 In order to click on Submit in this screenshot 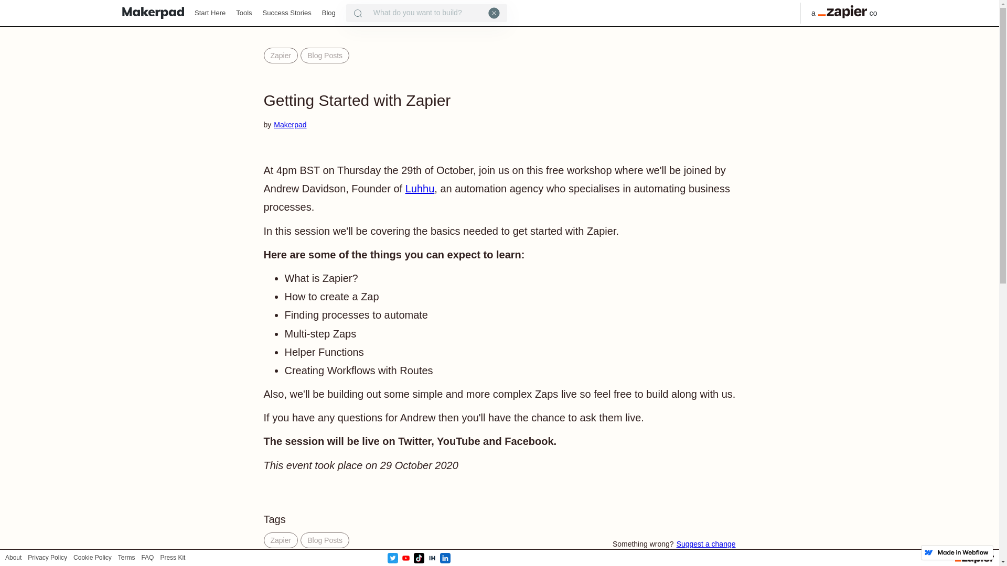, I will do `click(19, 9)`.